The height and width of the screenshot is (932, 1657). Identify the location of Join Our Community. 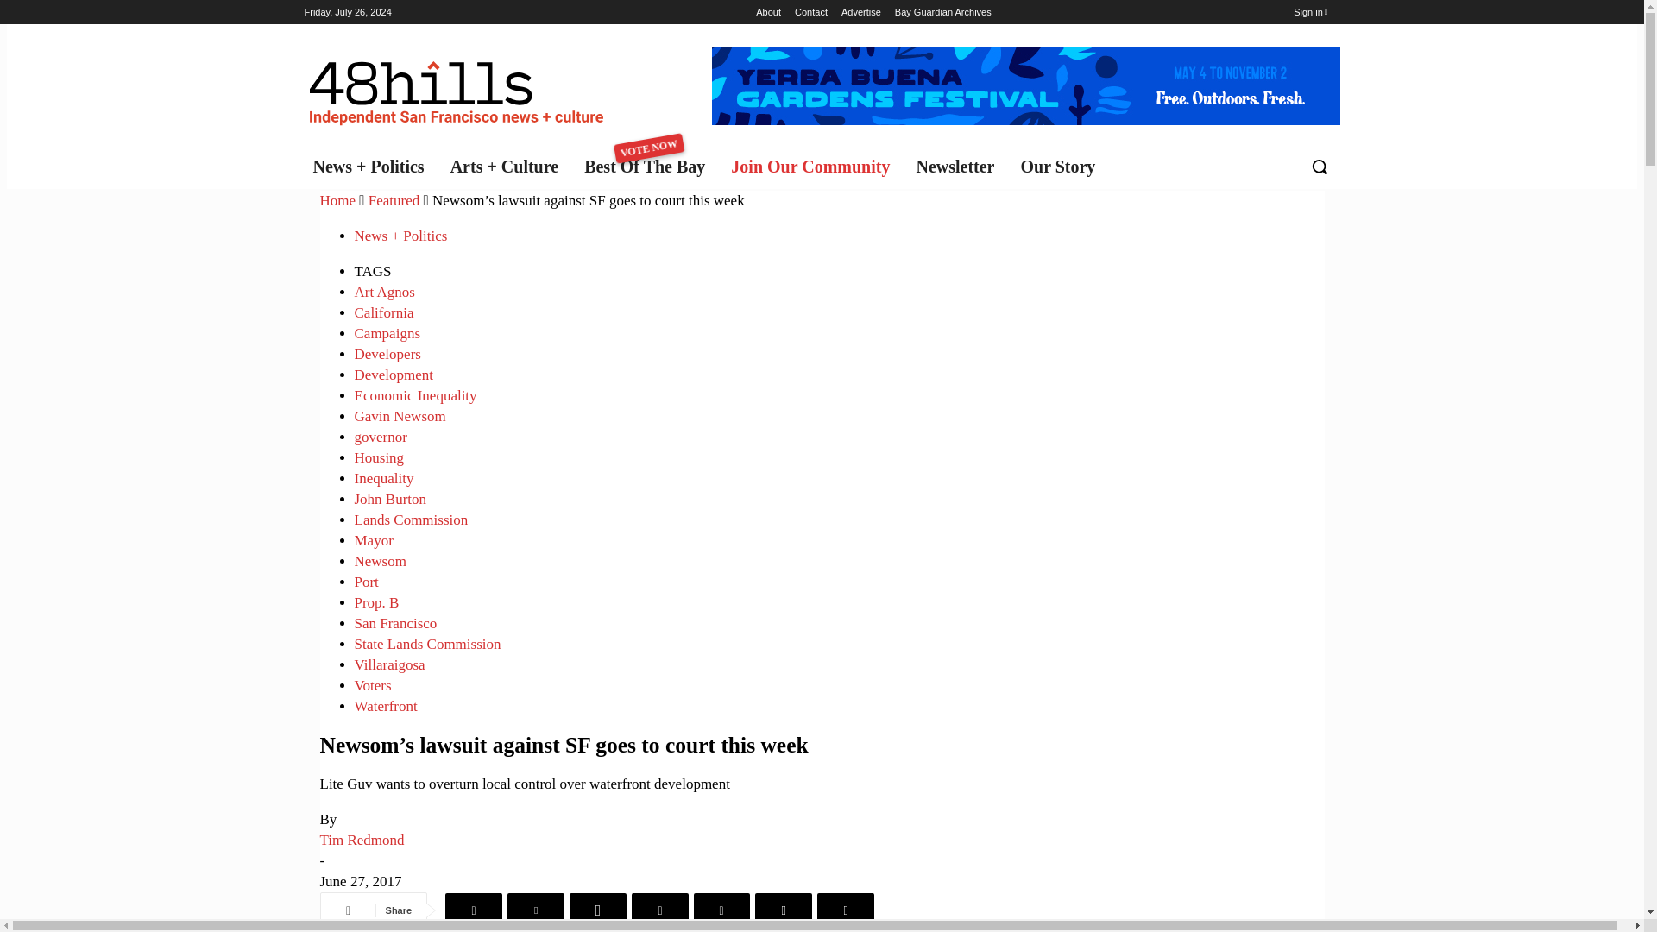
(1310, 12).